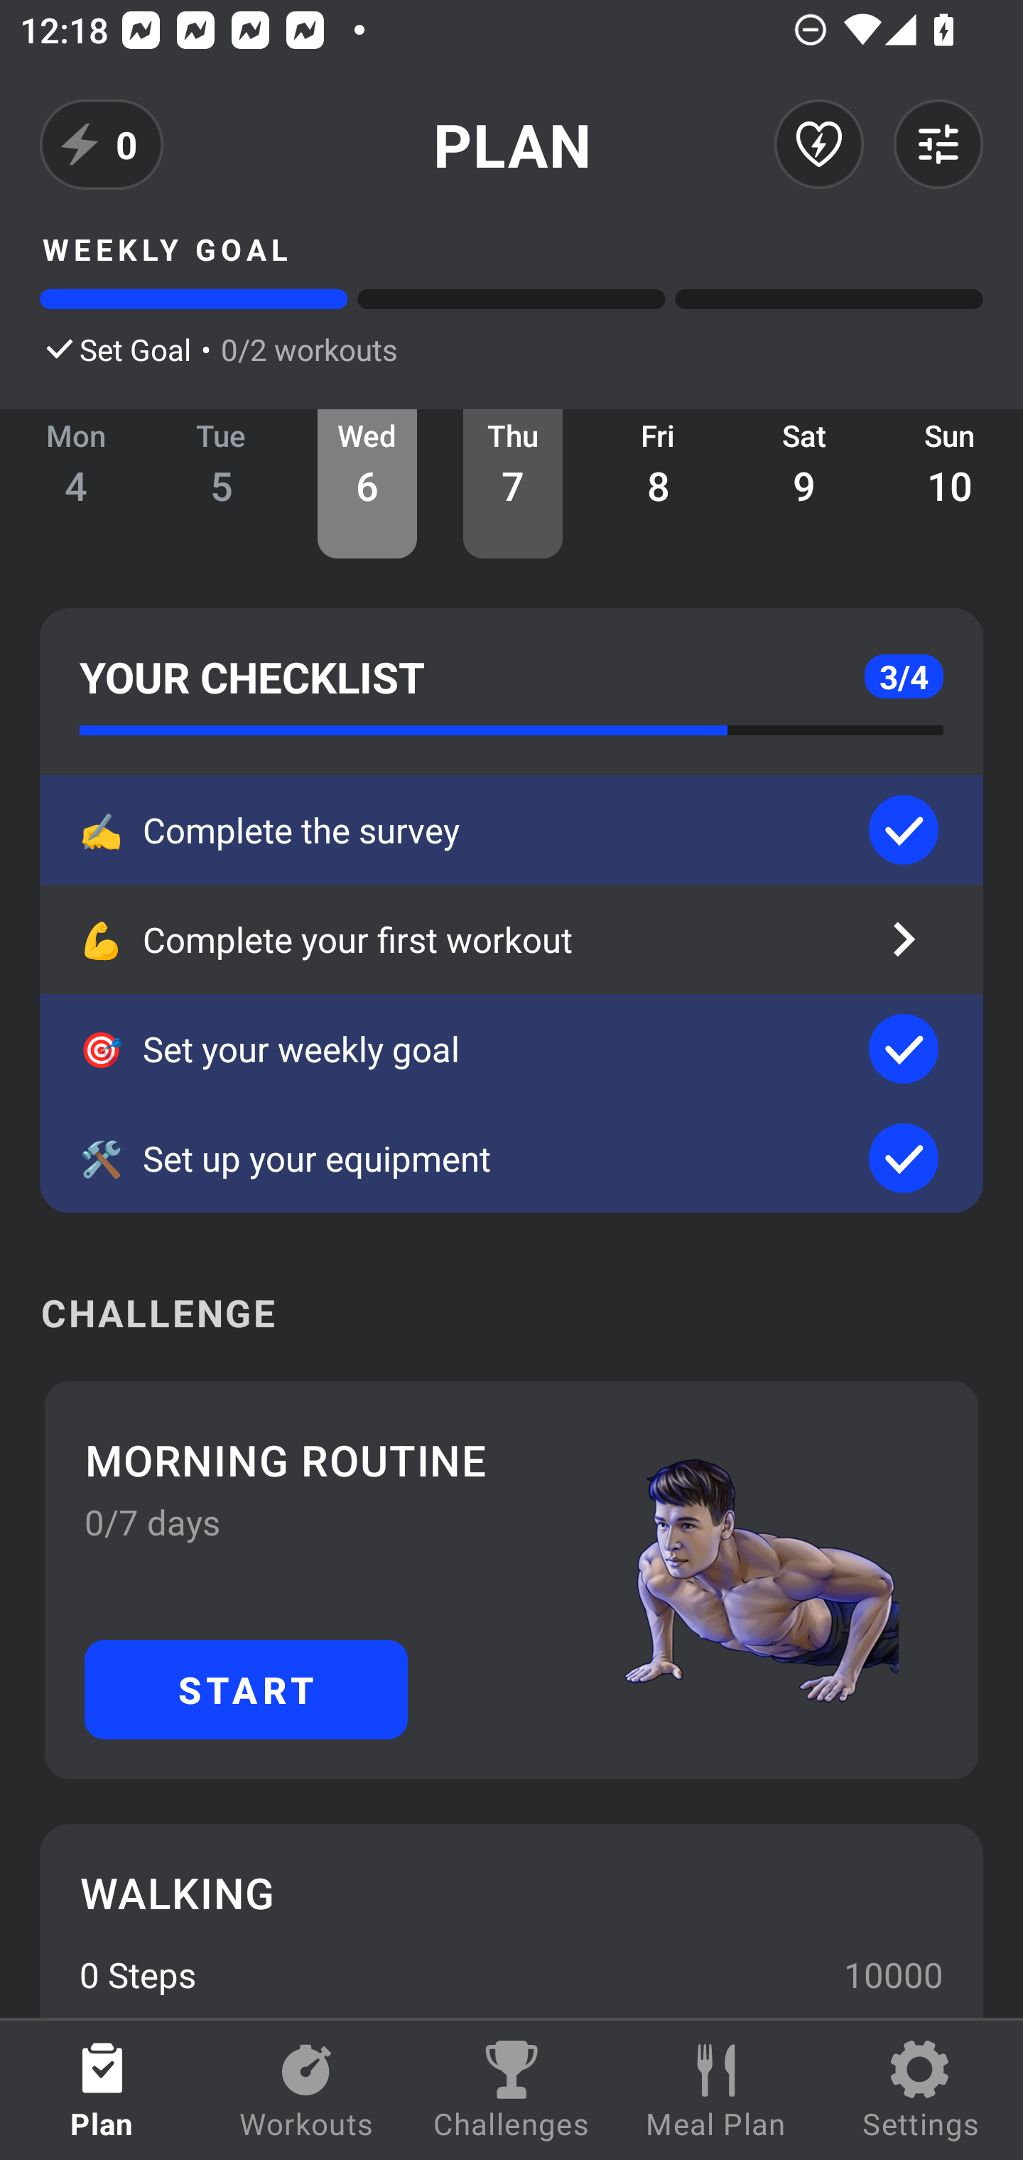 Image resolution: width=1023 pixels, height=2160 pixels. Describe the element at coordinates (513, 483) in the screenshot. I see `Thu 7` at that location.